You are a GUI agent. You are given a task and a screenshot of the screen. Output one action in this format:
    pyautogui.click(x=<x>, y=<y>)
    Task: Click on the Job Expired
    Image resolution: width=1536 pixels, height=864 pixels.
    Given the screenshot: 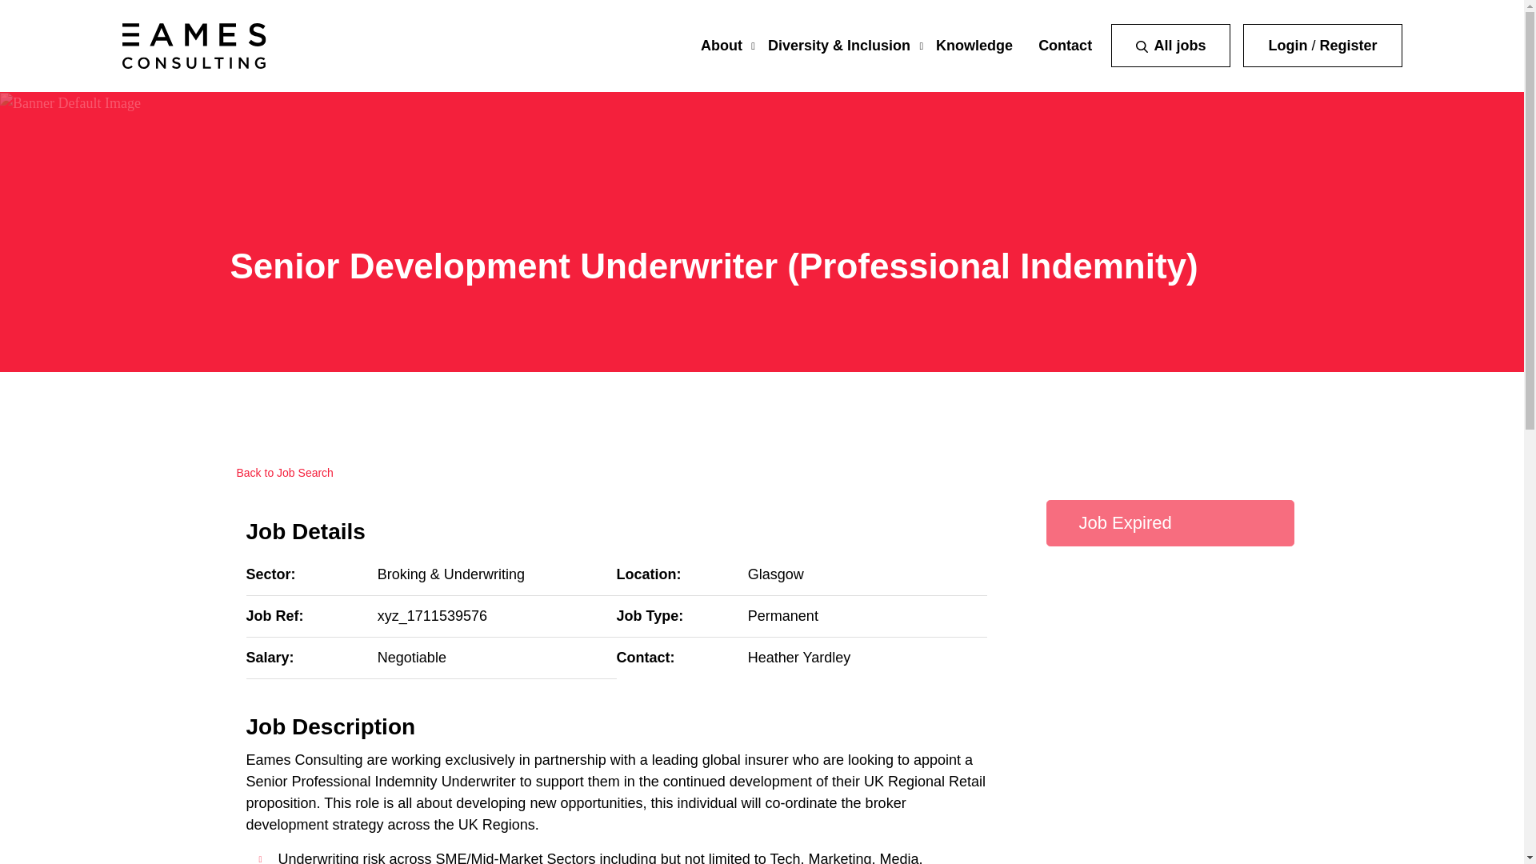 What is the action you would take?
    pyautogui.click(x=1170, y=523)
    